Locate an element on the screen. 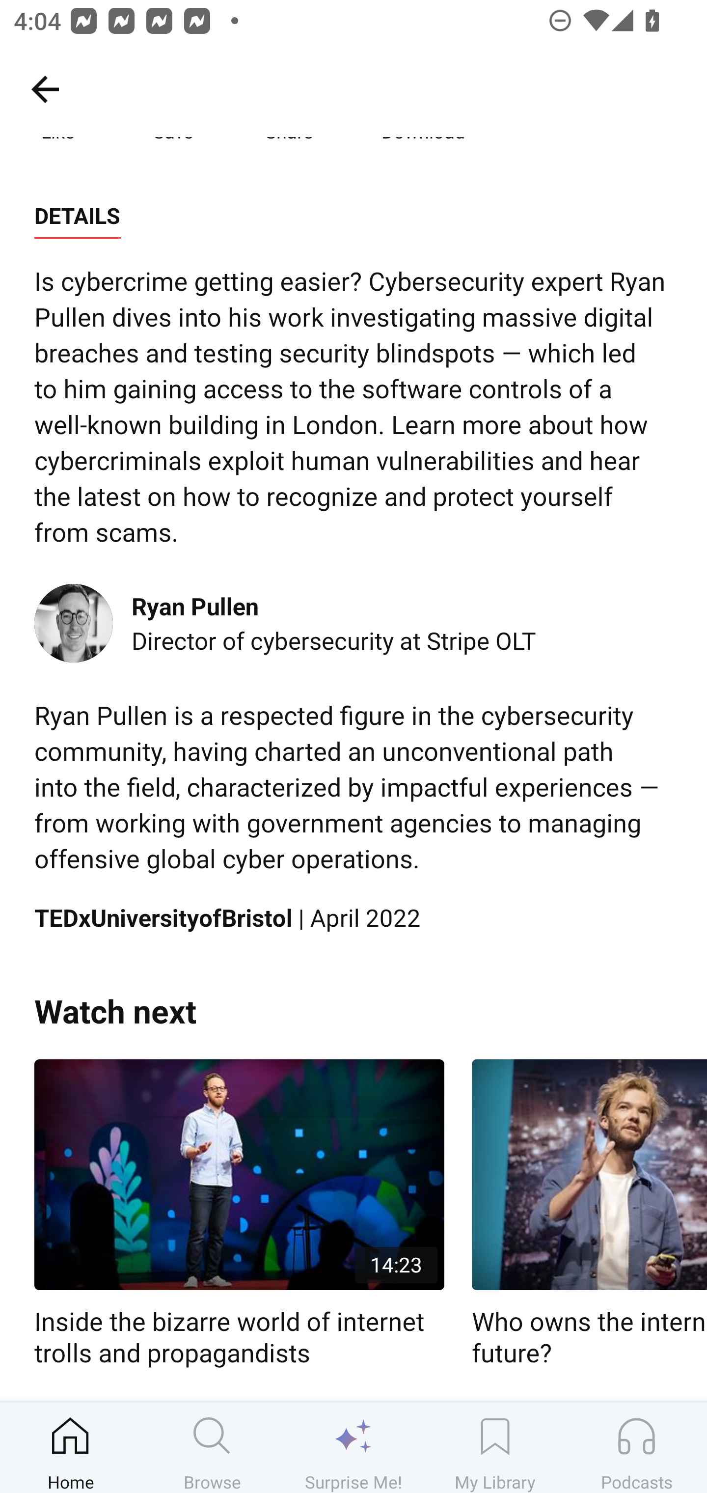 The height and width of the screenshot is (1493, 707). Podcasts is located at coordinates (636, 1447).